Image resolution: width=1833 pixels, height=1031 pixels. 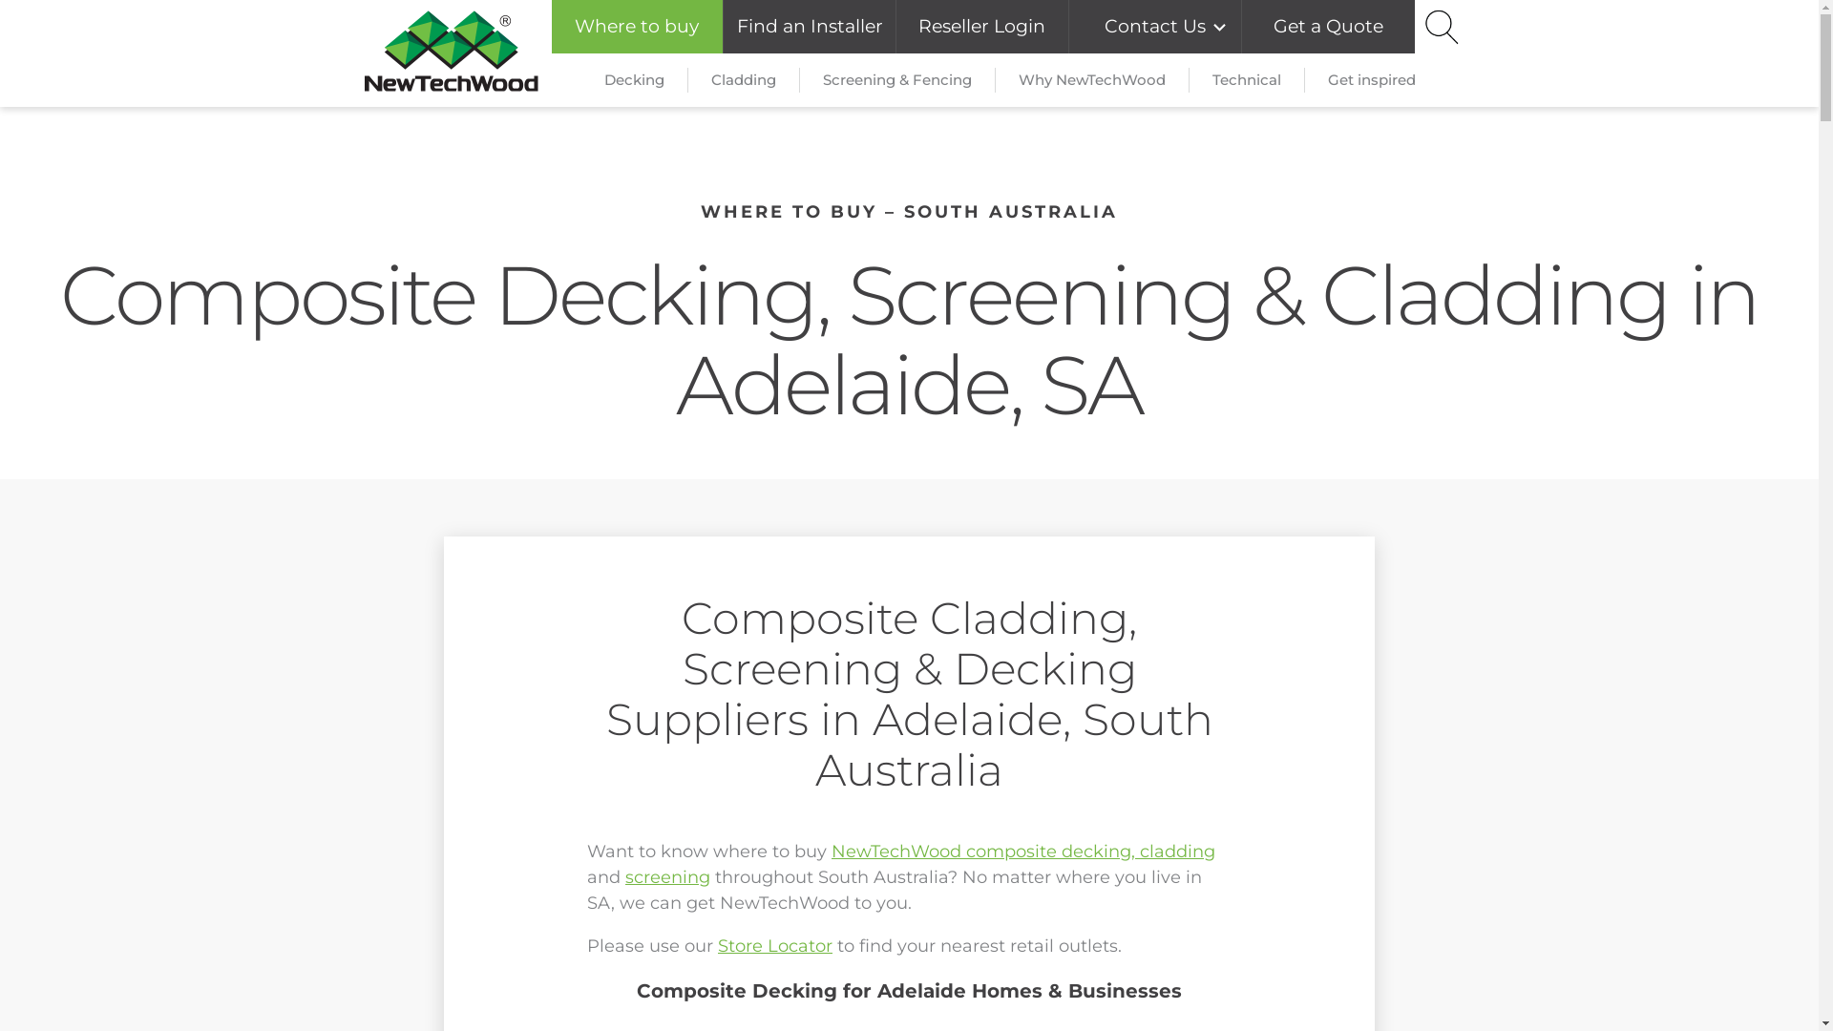 What do you see at coordinates (1247, 80) in the screenshot?
I see `Technical` at bounding box center [1247, 80].